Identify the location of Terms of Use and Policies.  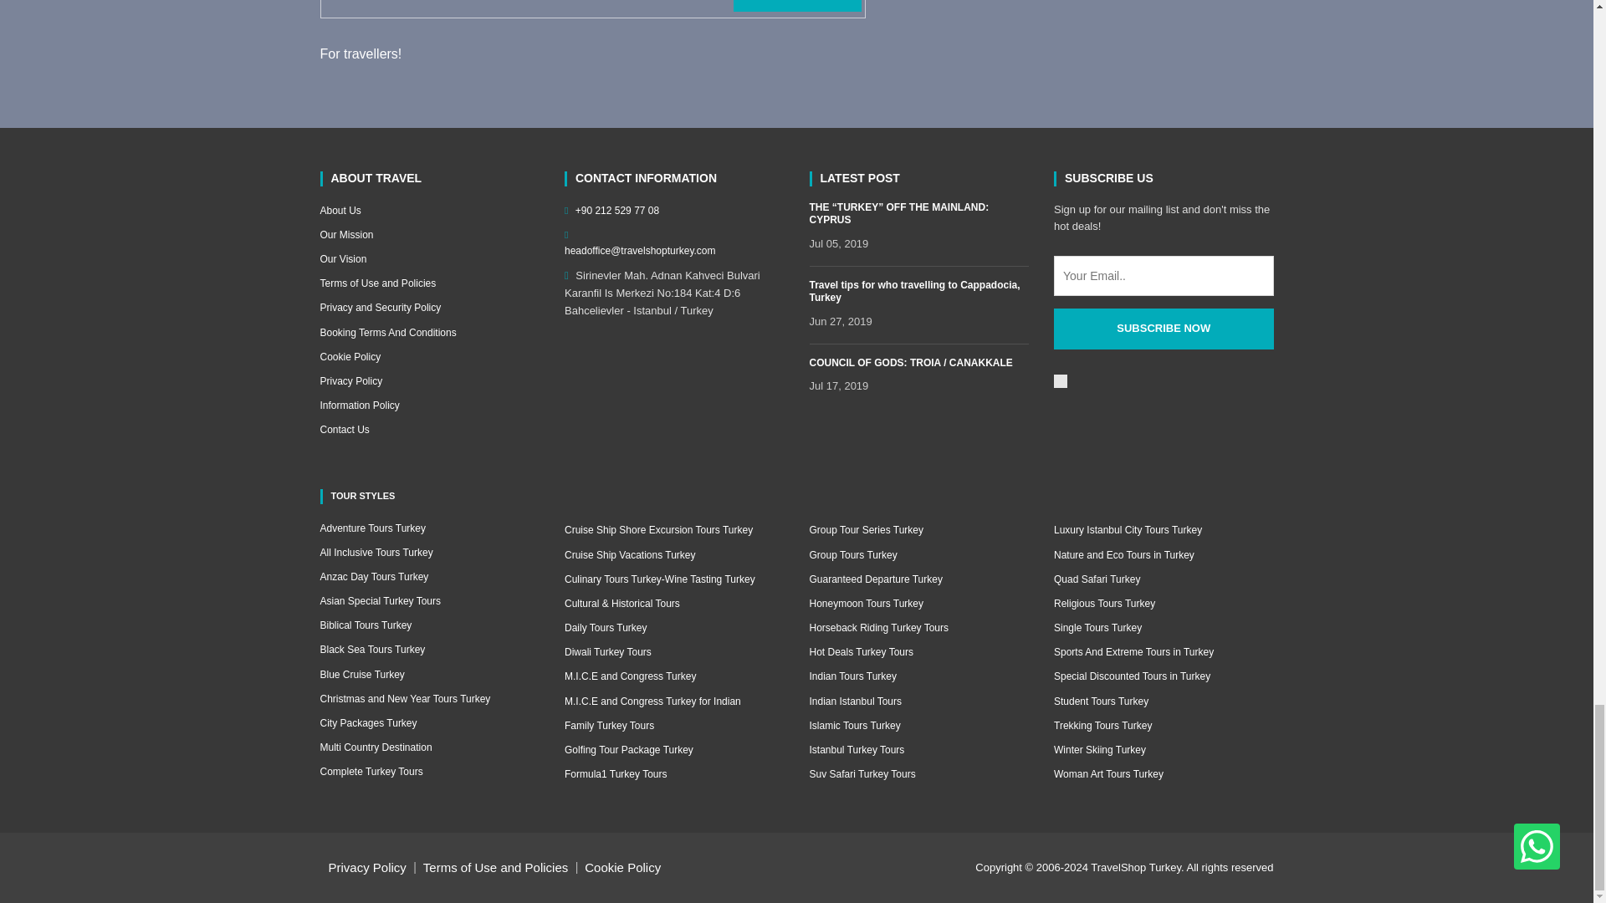
(430, 283).